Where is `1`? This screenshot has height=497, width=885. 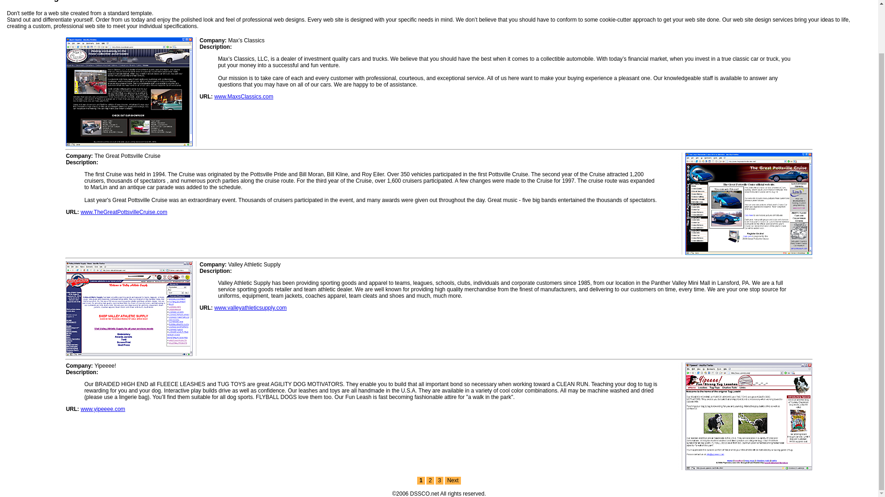 1 is located at coordinates (420, 480).